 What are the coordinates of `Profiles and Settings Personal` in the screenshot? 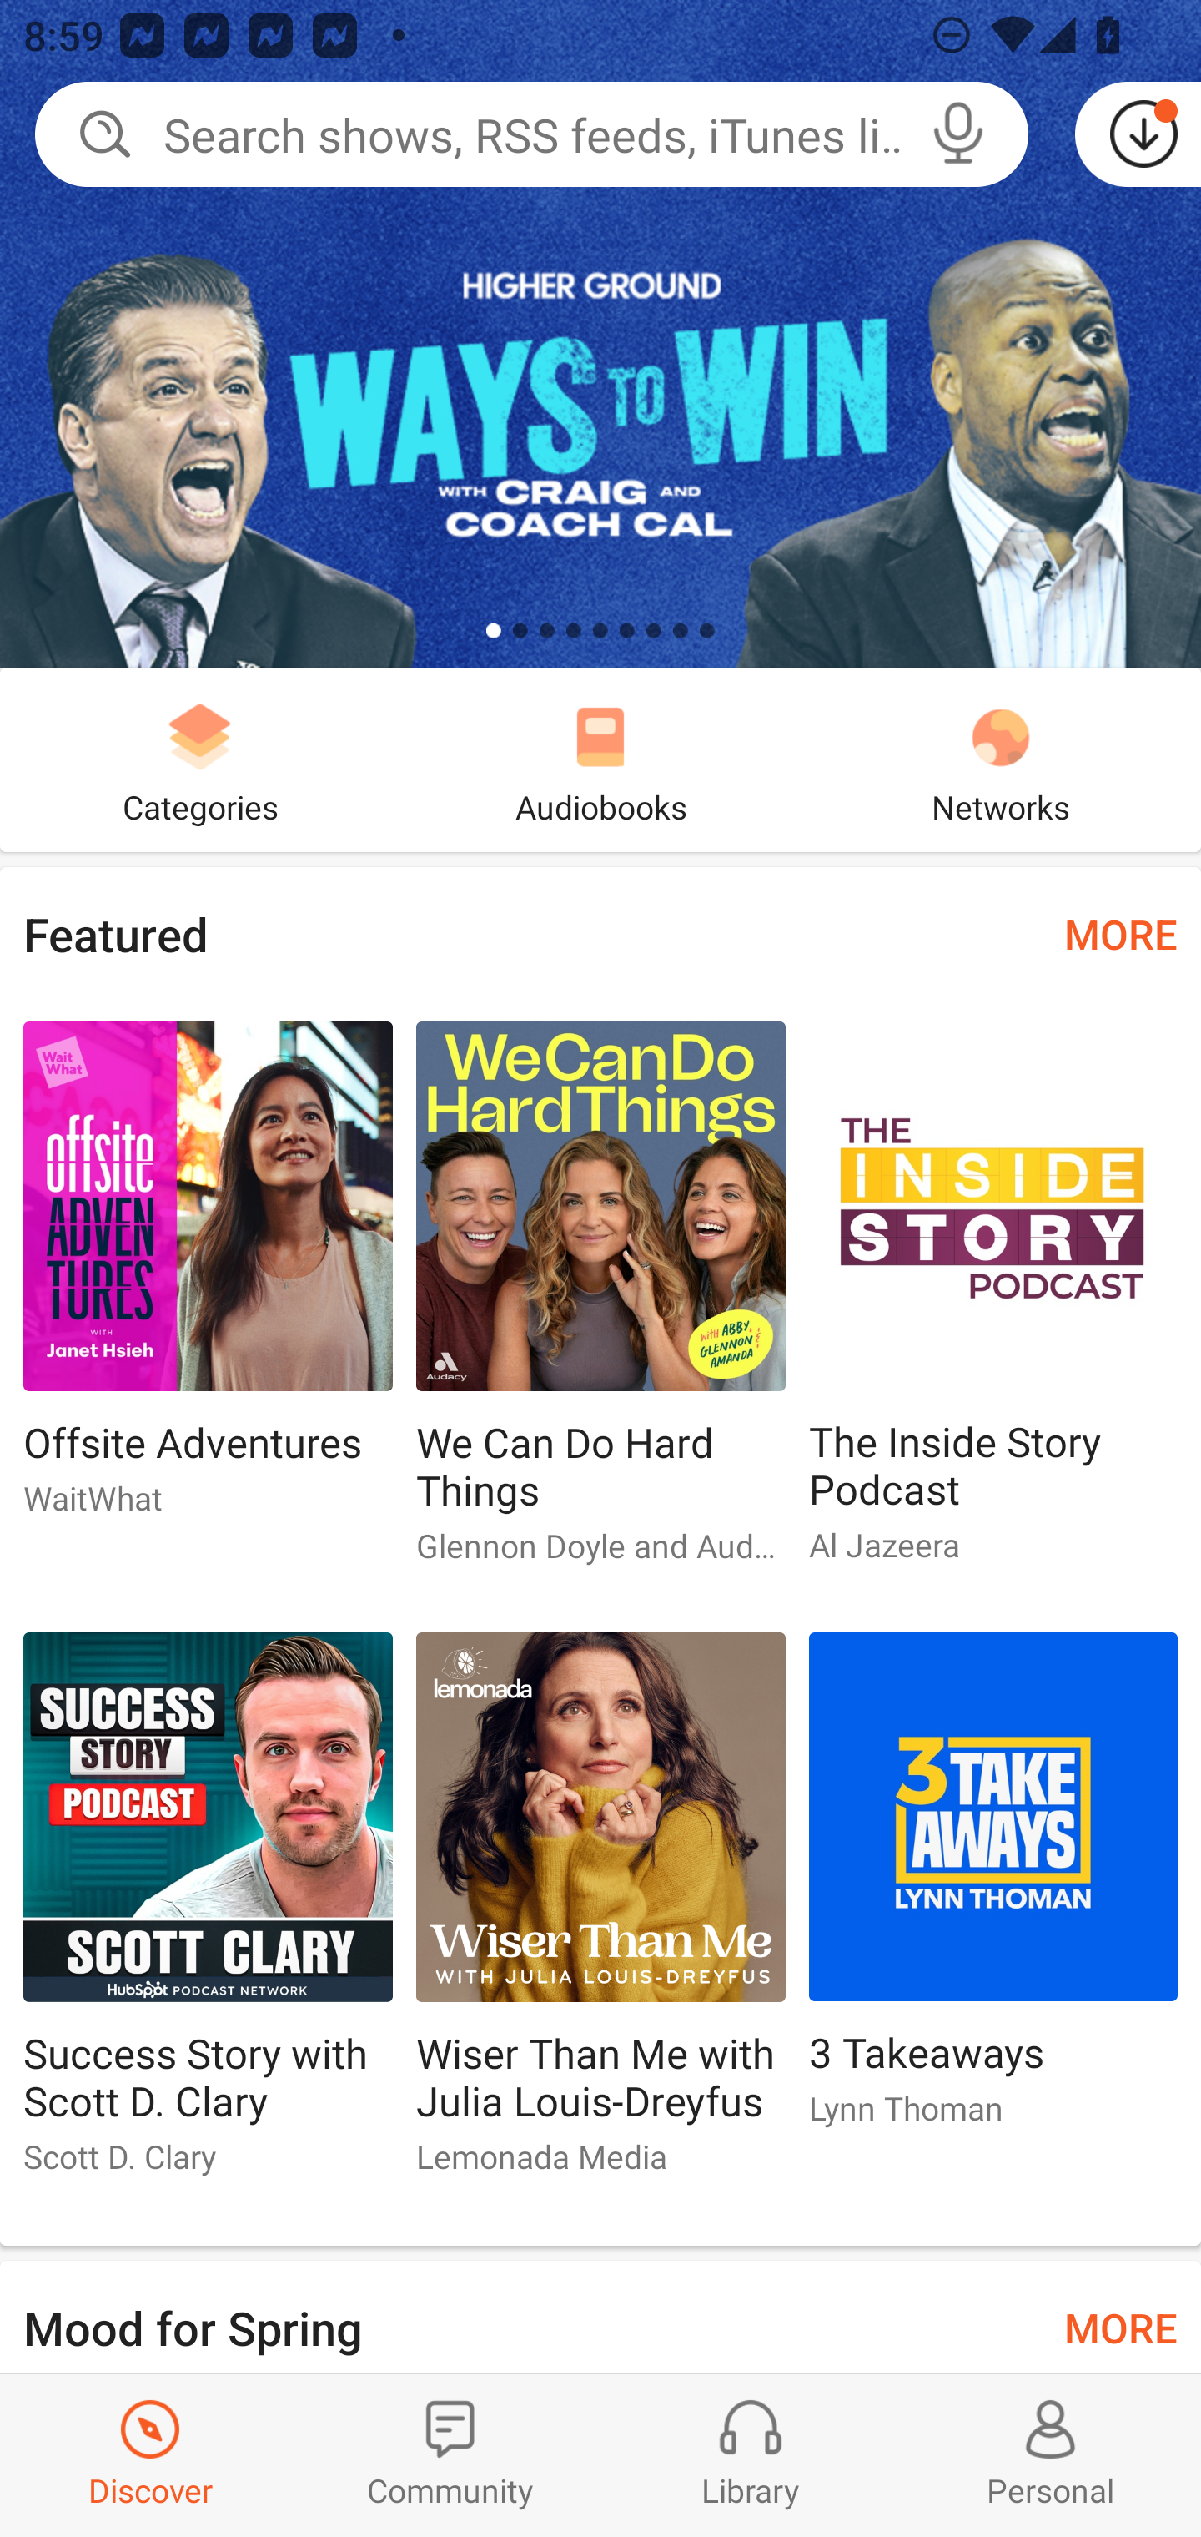 It's located at (1051, 2455).